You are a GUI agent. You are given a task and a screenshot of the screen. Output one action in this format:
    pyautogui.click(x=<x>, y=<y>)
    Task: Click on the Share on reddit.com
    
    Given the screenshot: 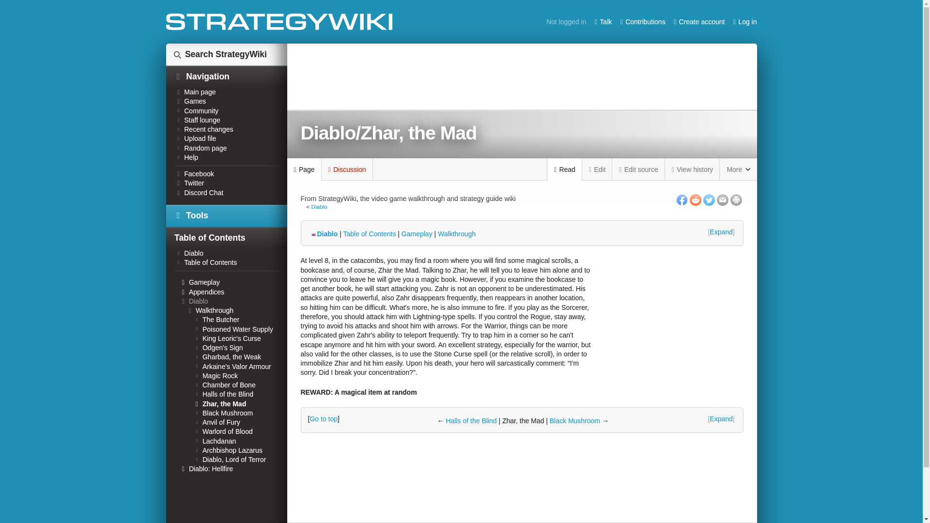 What is the action you would take?
    pyautogui.click(x=696, y=200)
    